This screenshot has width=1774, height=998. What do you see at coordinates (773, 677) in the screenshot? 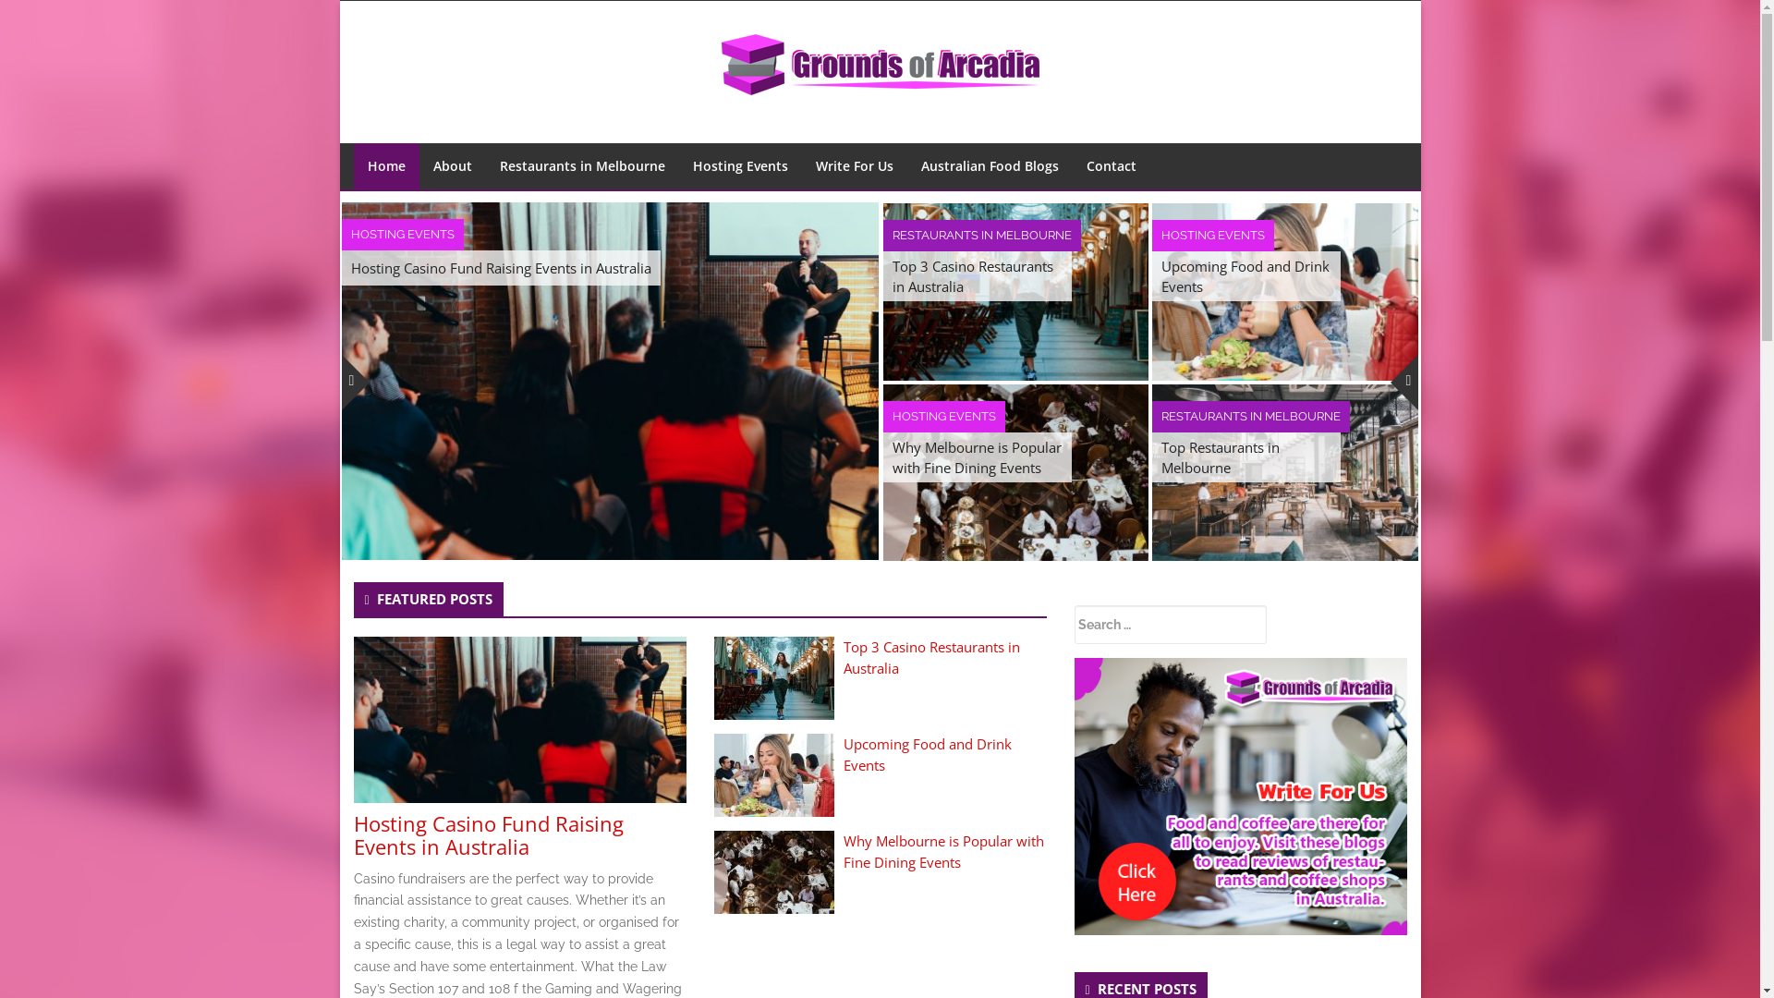
I see `Top 3 Casino Restaurants in Australia` at bounding box center [773, 677].